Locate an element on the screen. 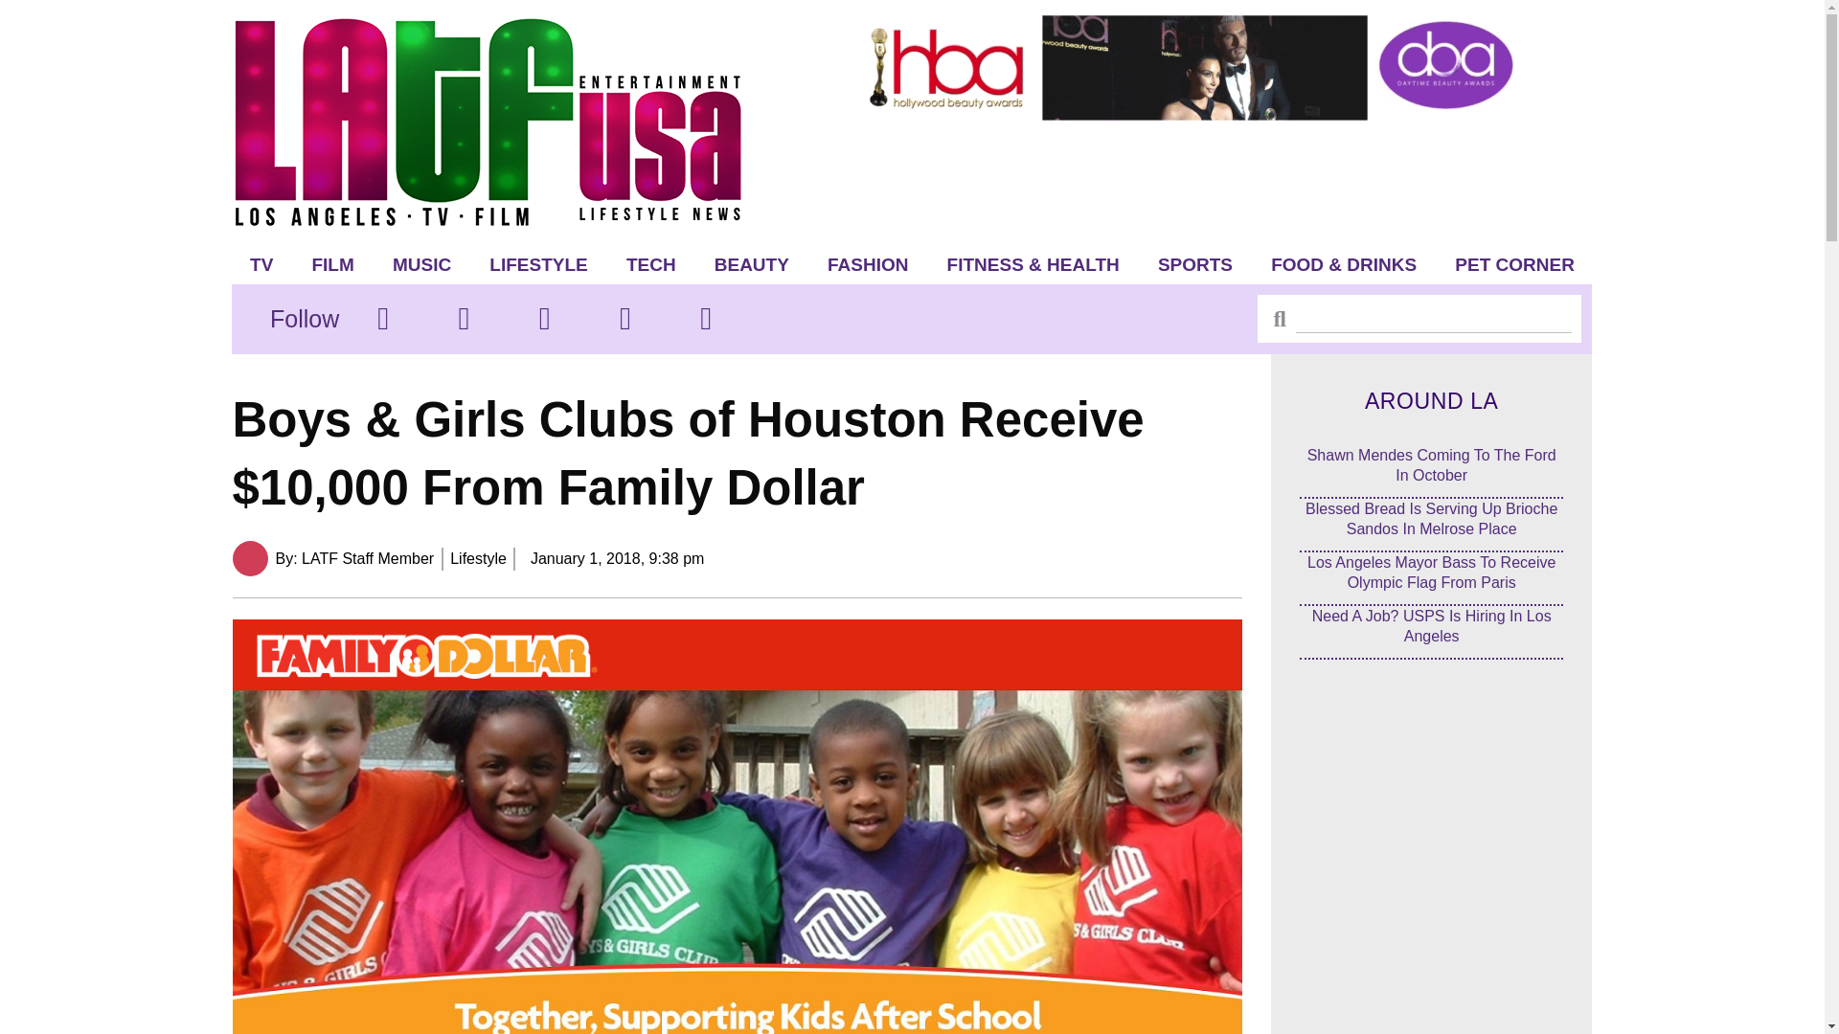  TECH is located at coordinates (650, 264).